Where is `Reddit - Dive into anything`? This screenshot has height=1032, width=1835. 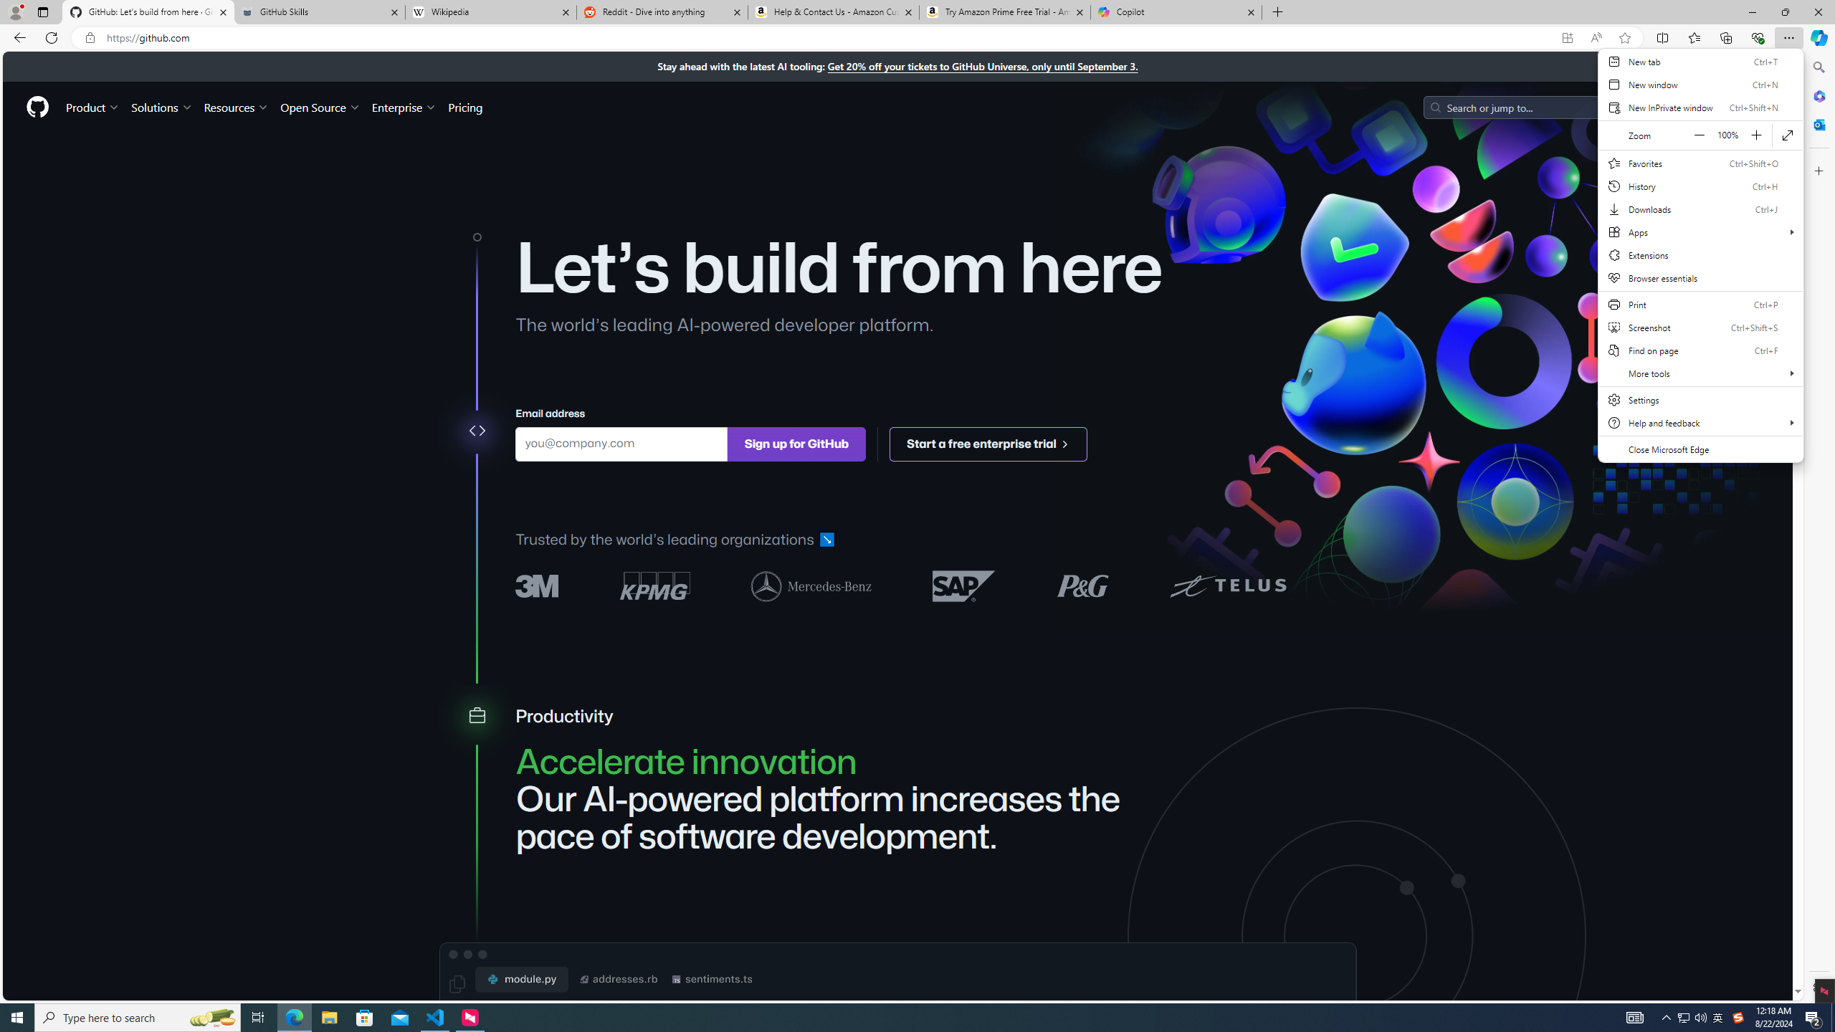
Reddit - Dive into anything is located at coordinates (662, 12).